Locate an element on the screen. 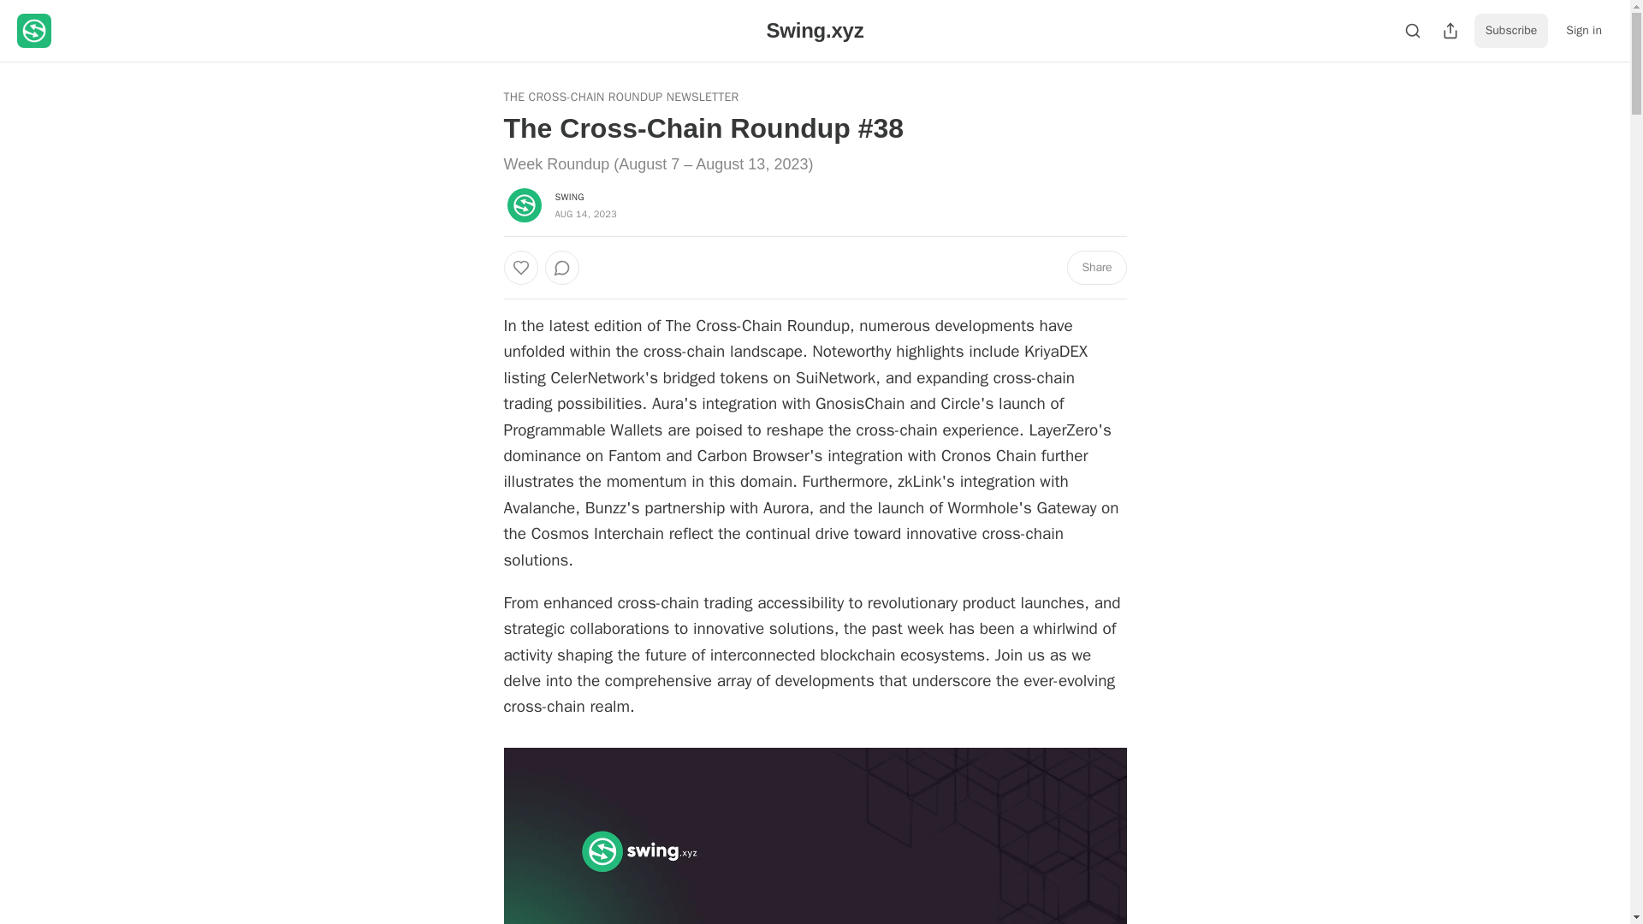 This screenshot has width=1643, height=924. Share is located at coordinates (1095, 267).